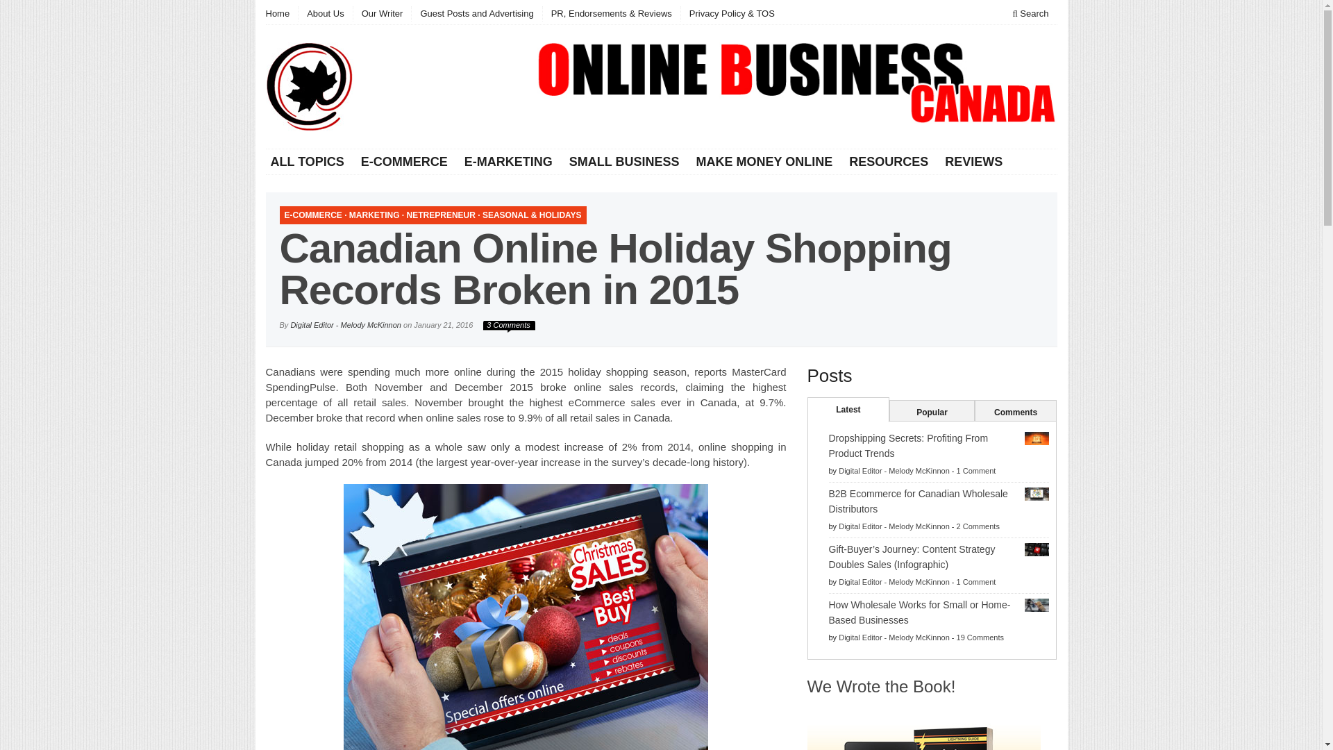  I want to click on Search, so click(1030, 14).